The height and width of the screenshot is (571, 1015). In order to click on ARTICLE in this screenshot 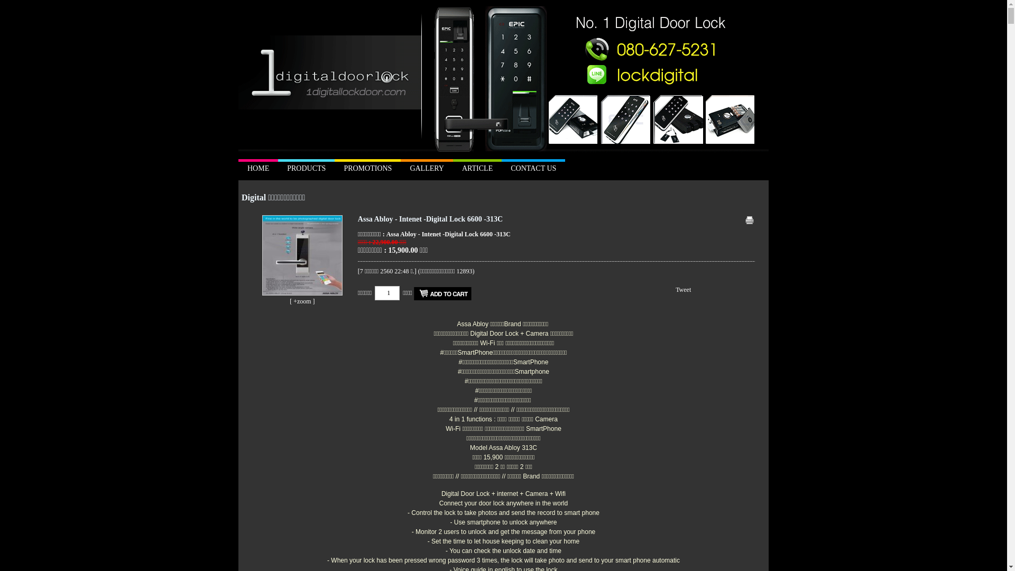, I will do `click(477, 170)`.